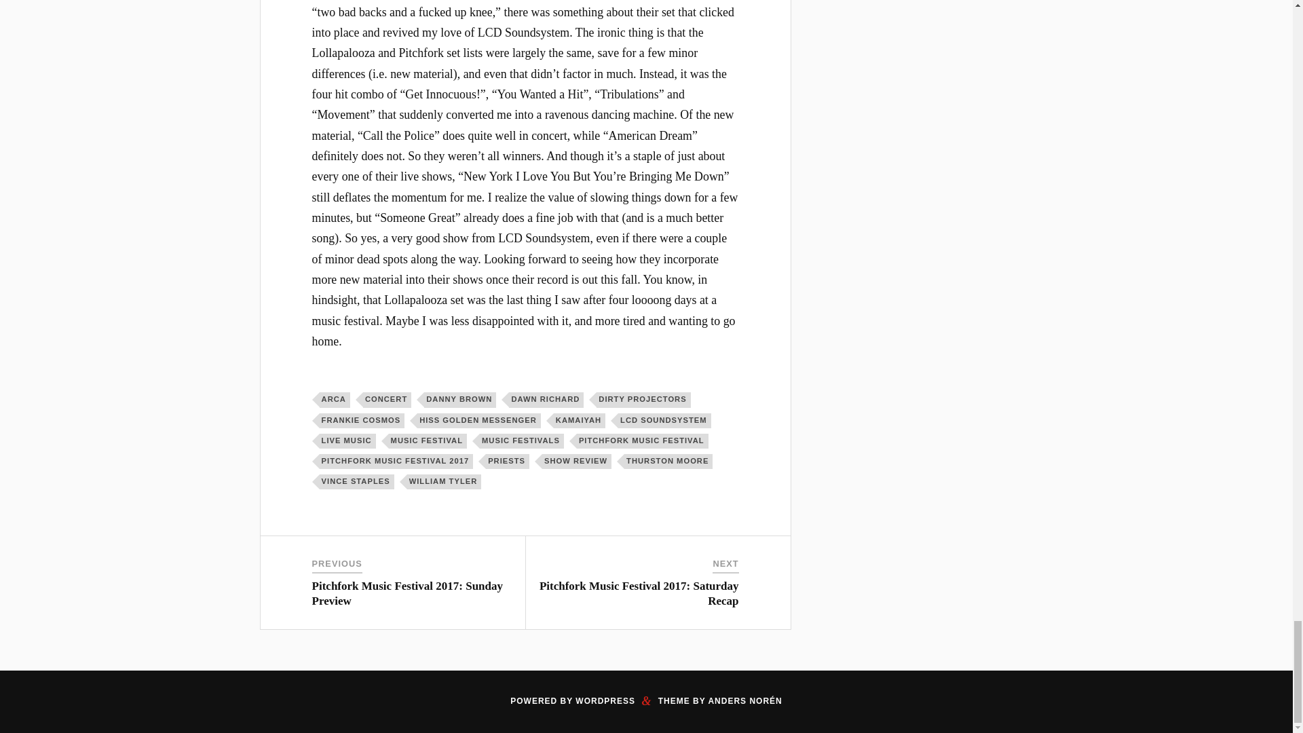  I want to click on DANNY BROWN, so click(460, 399).